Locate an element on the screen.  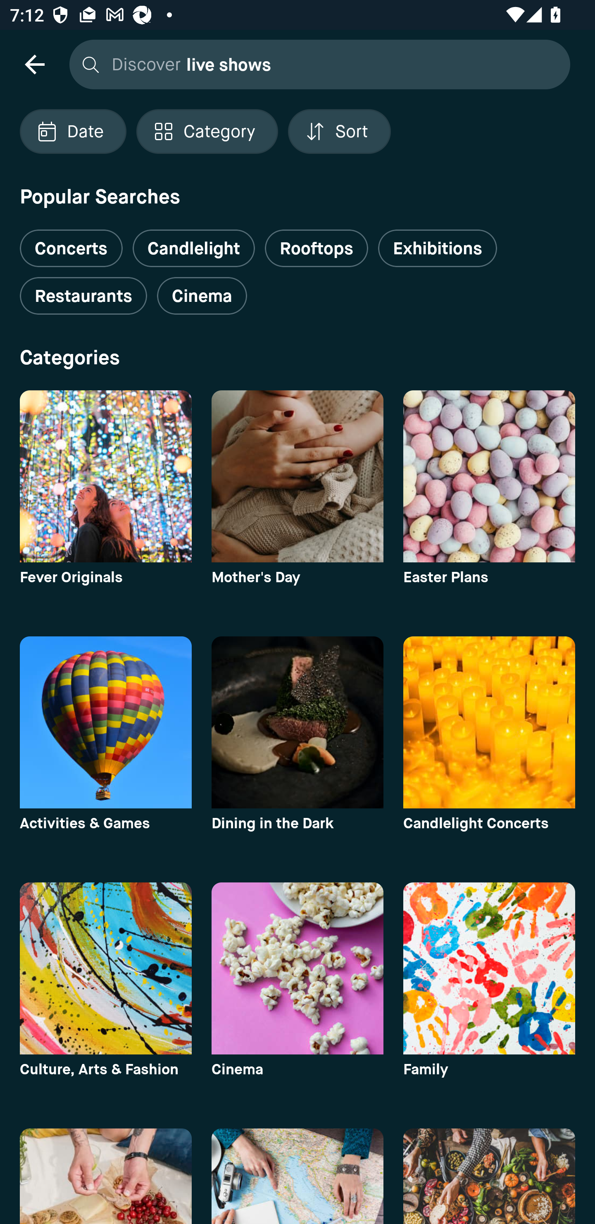
category image is located at coordinates (297, 968).